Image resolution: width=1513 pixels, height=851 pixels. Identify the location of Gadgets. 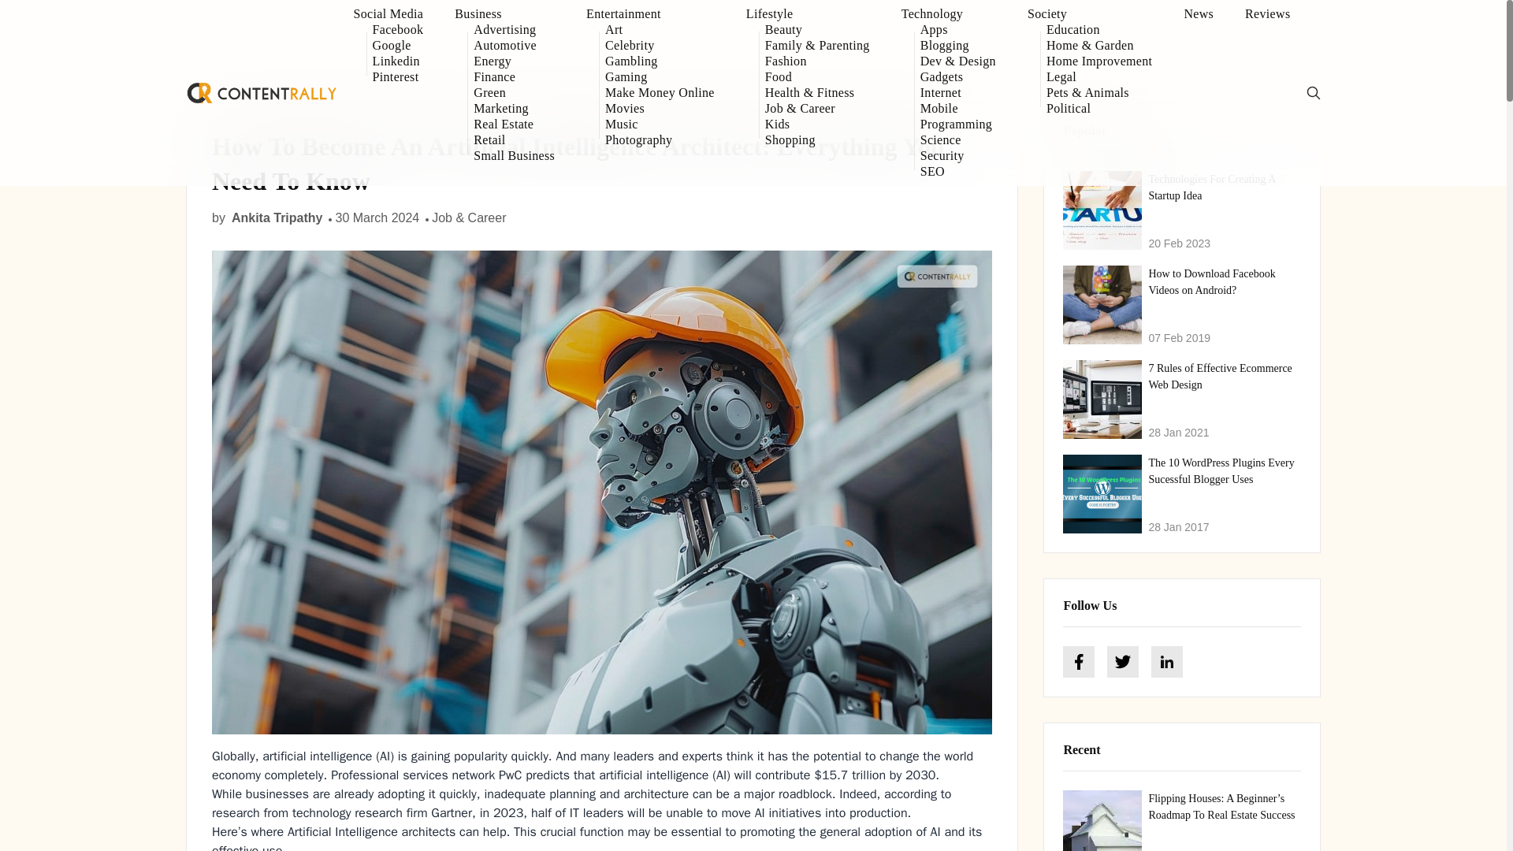
(957, 77).